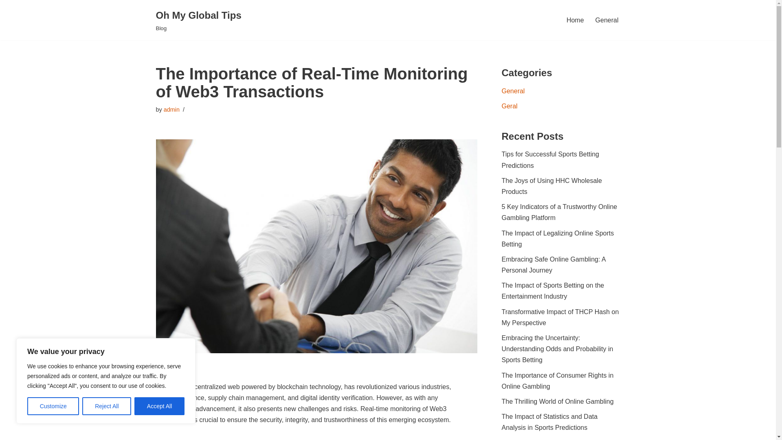 The width and height of the screenshot is (782, 440). What do you see at coordinates (554, 264) in the screenshot?
I see `Embracing Safe Online Gambling: A Personal Journey` at bounding box center [554, 264].